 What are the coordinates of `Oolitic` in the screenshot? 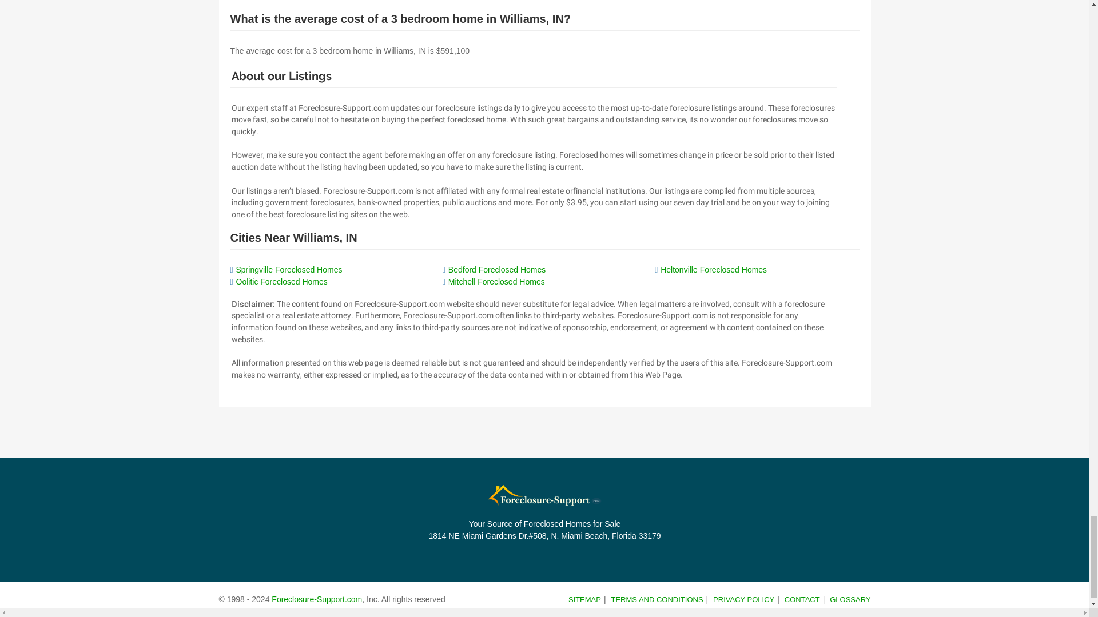 It's located at (281, 281).